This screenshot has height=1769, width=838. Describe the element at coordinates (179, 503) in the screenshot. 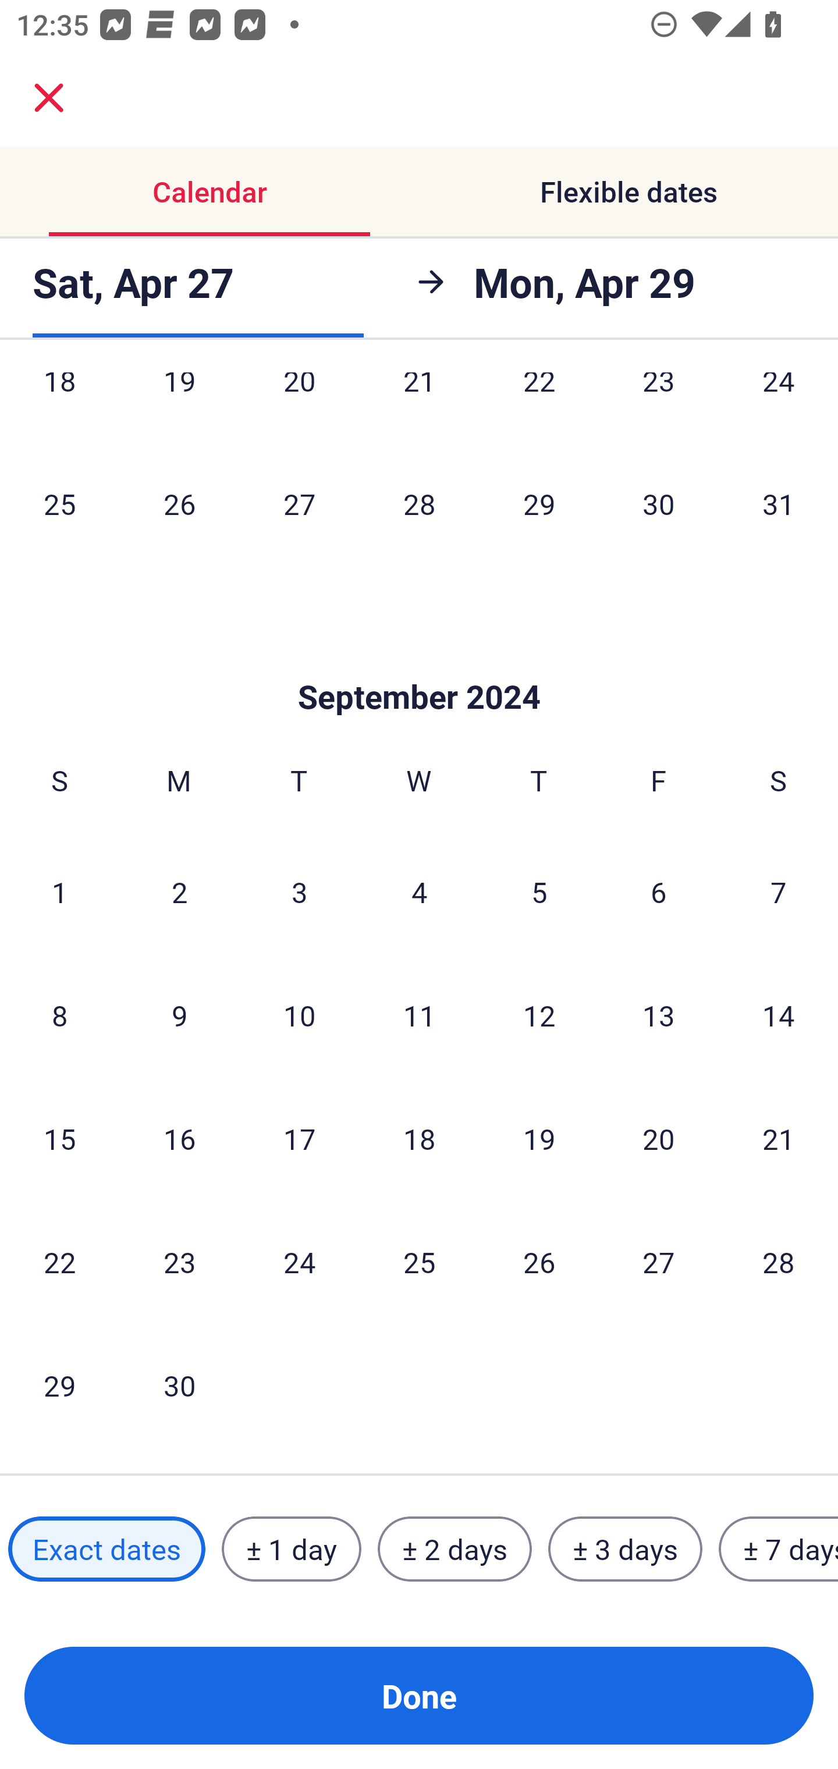

I see `26 Monday, August 26, 2024` at that location.